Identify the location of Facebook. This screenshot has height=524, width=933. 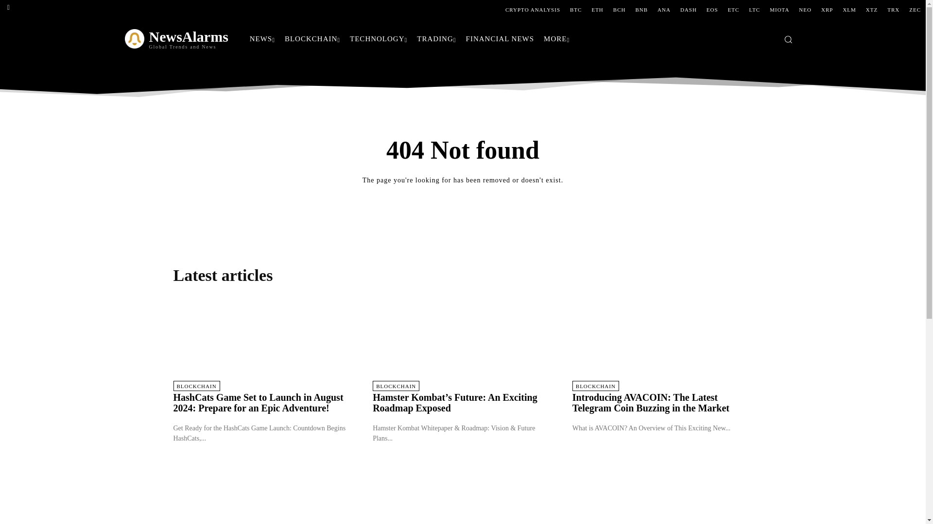
(8, 8).